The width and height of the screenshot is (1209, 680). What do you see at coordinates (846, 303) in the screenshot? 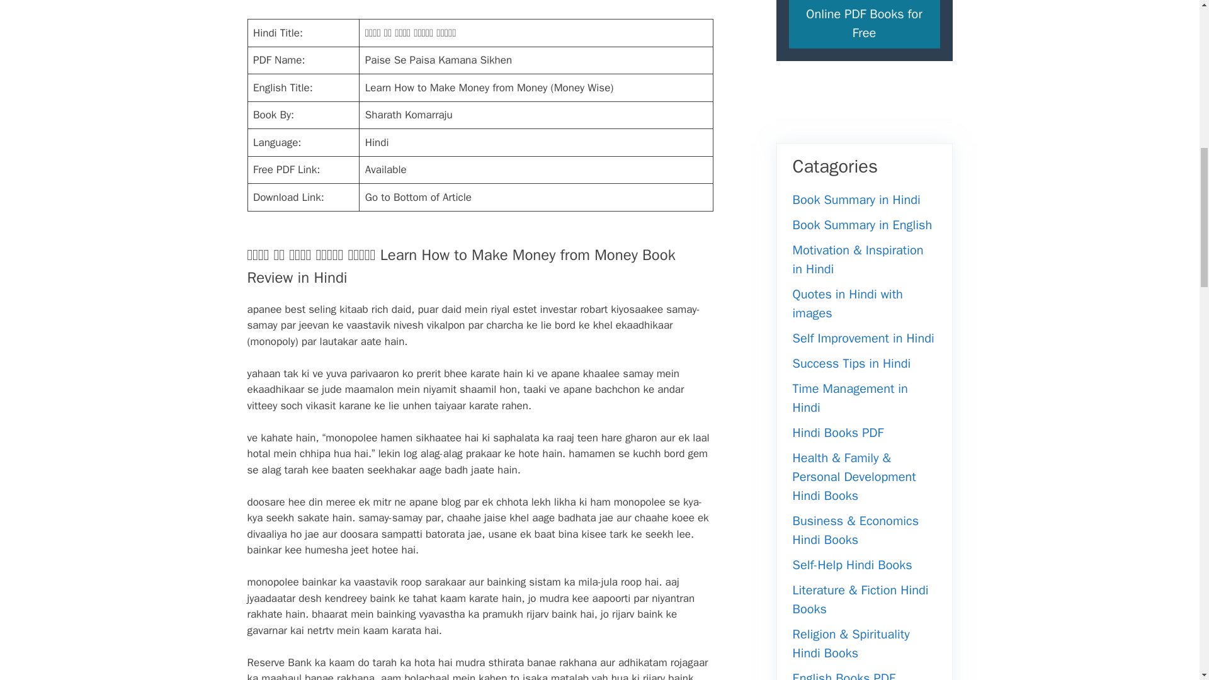
I see `Quotes in Hindi with images` at bounding box center [846, 303].